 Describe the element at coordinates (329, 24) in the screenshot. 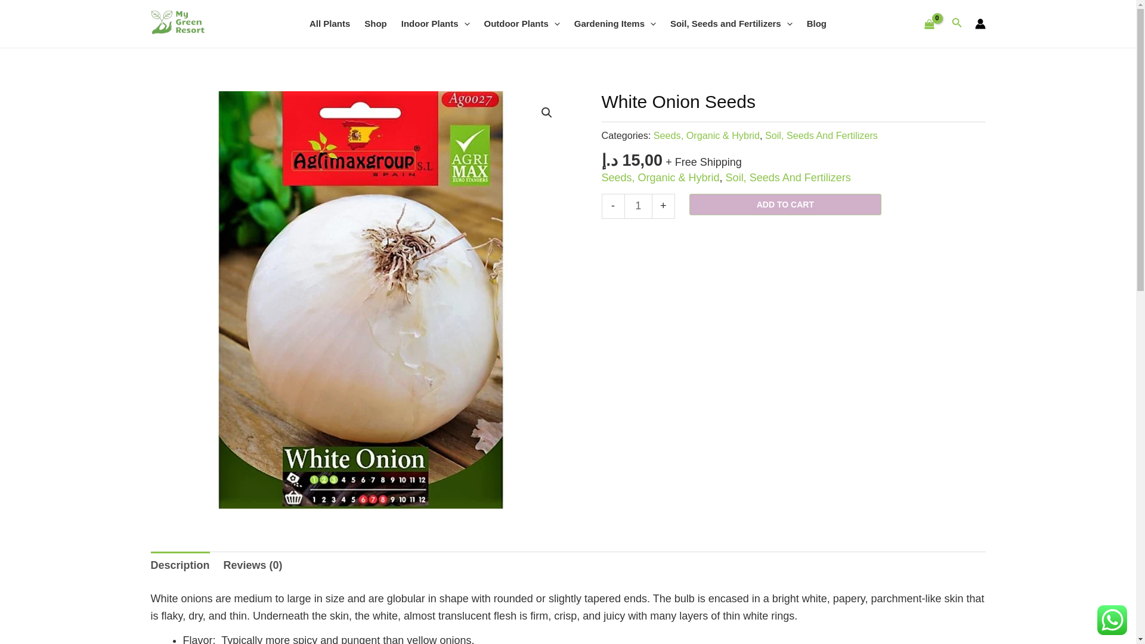

I see `All Plants` at that location.